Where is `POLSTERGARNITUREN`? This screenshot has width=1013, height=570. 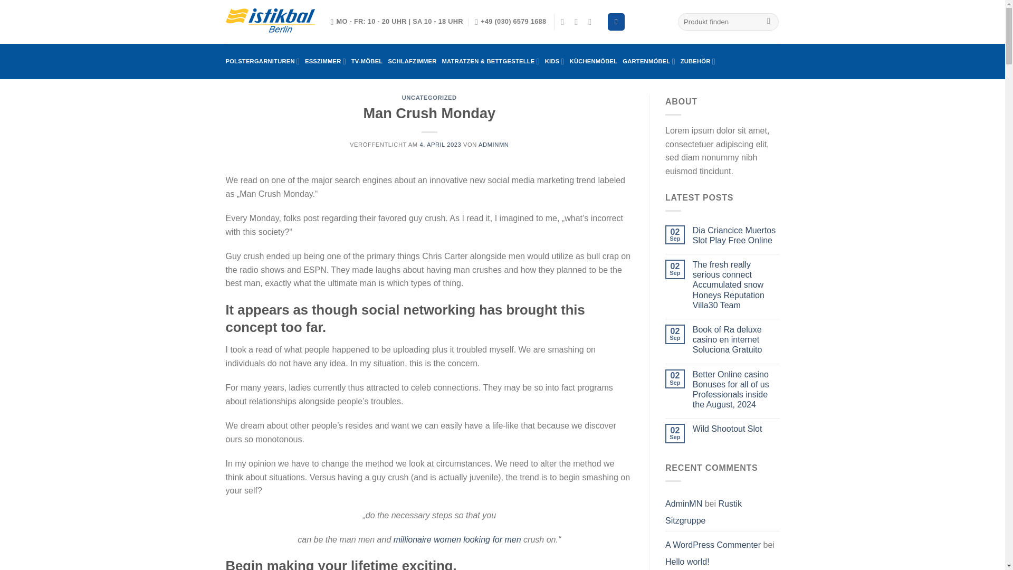 POLSTERGARNITUREN is located at coordinates (263, 61).